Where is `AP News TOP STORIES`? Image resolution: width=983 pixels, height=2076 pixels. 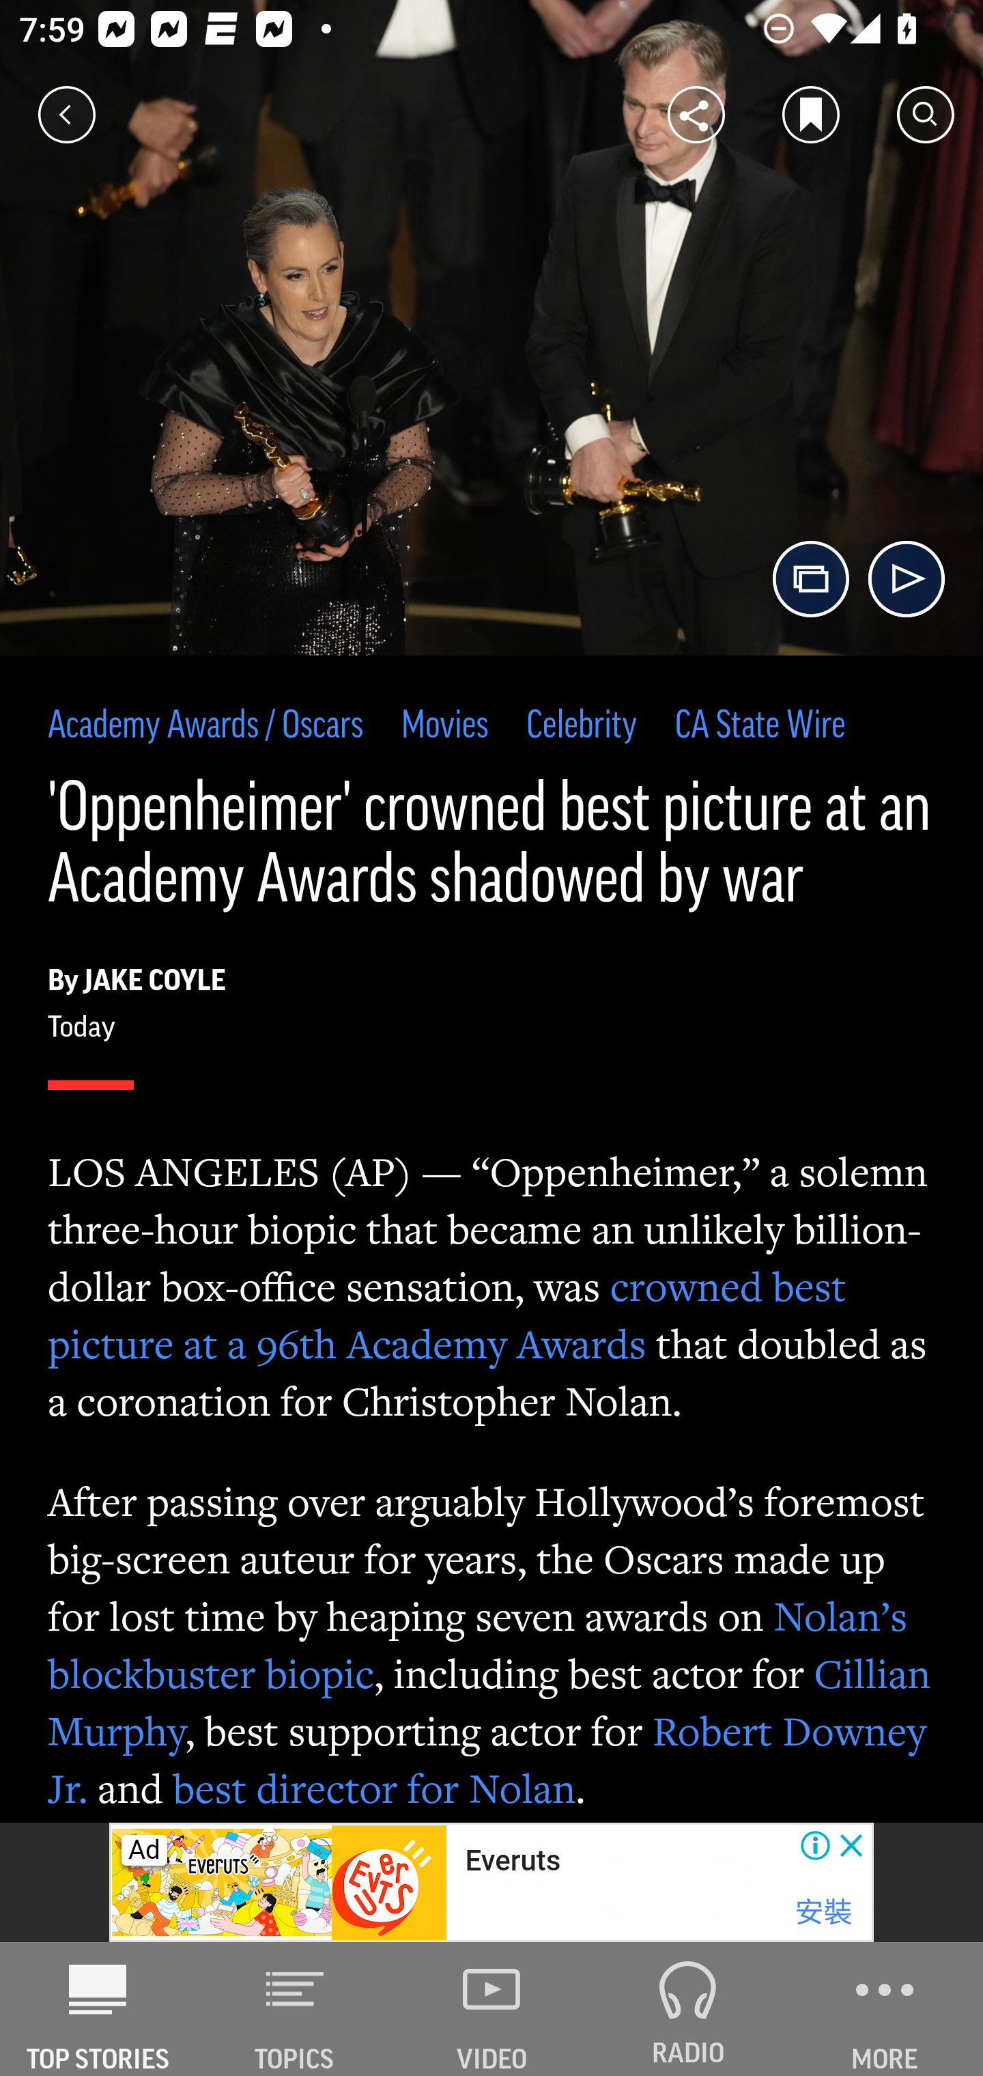
AP News TOP STORIES is located at coordinates (98, 2009).